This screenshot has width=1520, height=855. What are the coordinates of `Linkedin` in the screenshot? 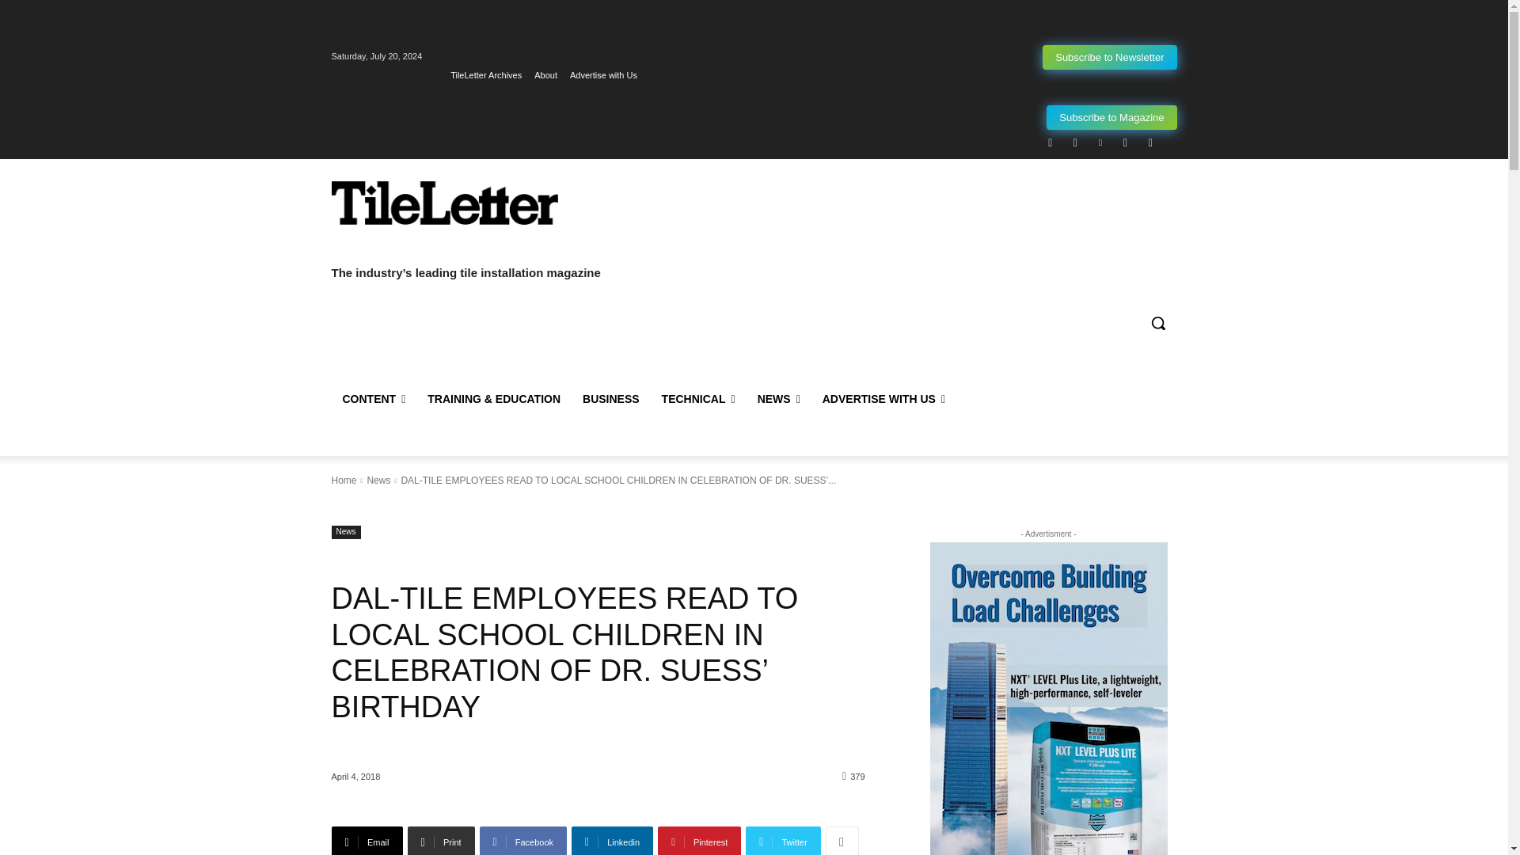 It's located at (1100, 142).